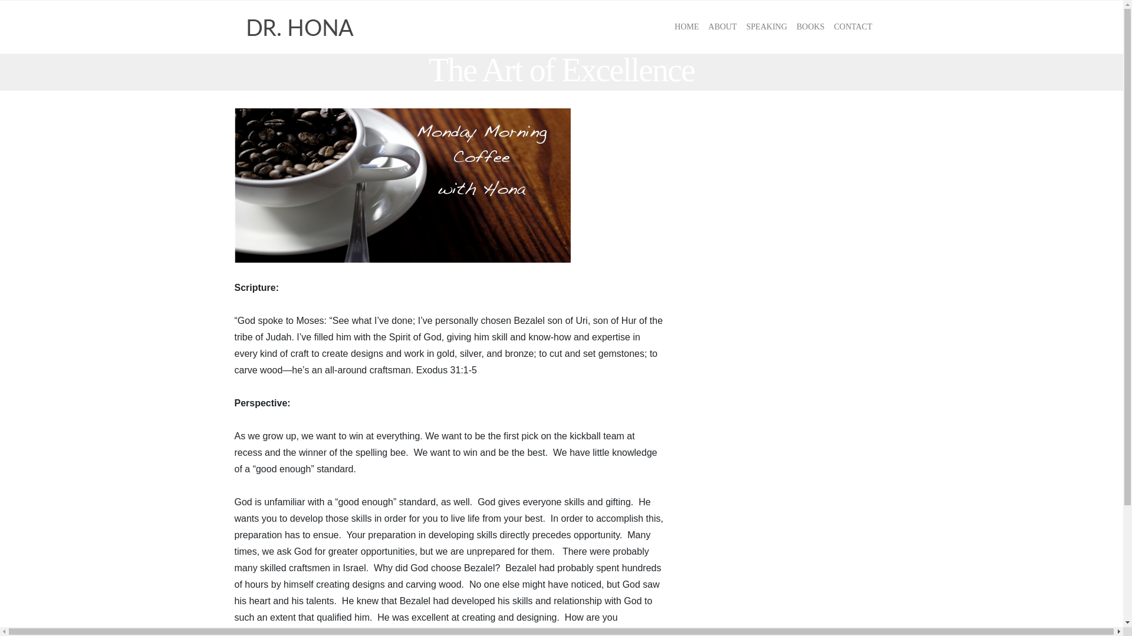 The width and height of the screenshot is (1132, 636). I want to click on coffeeheader, so click(403, 185).